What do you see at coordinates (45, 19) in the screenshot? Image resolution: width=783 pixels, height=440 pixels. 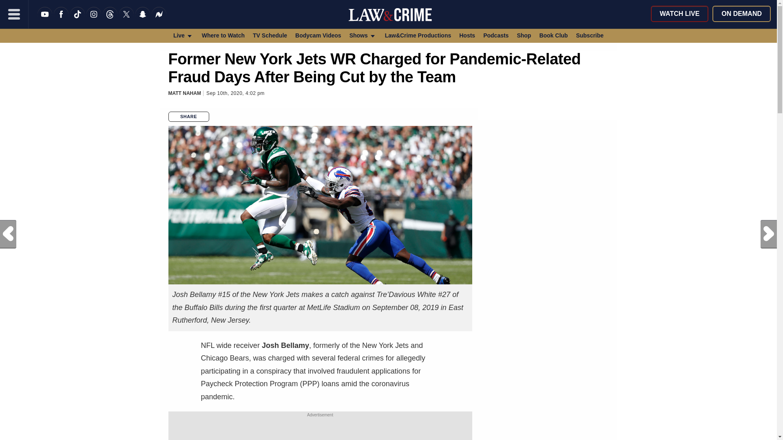 I see `YouTube` at bounding box center [45, 19].